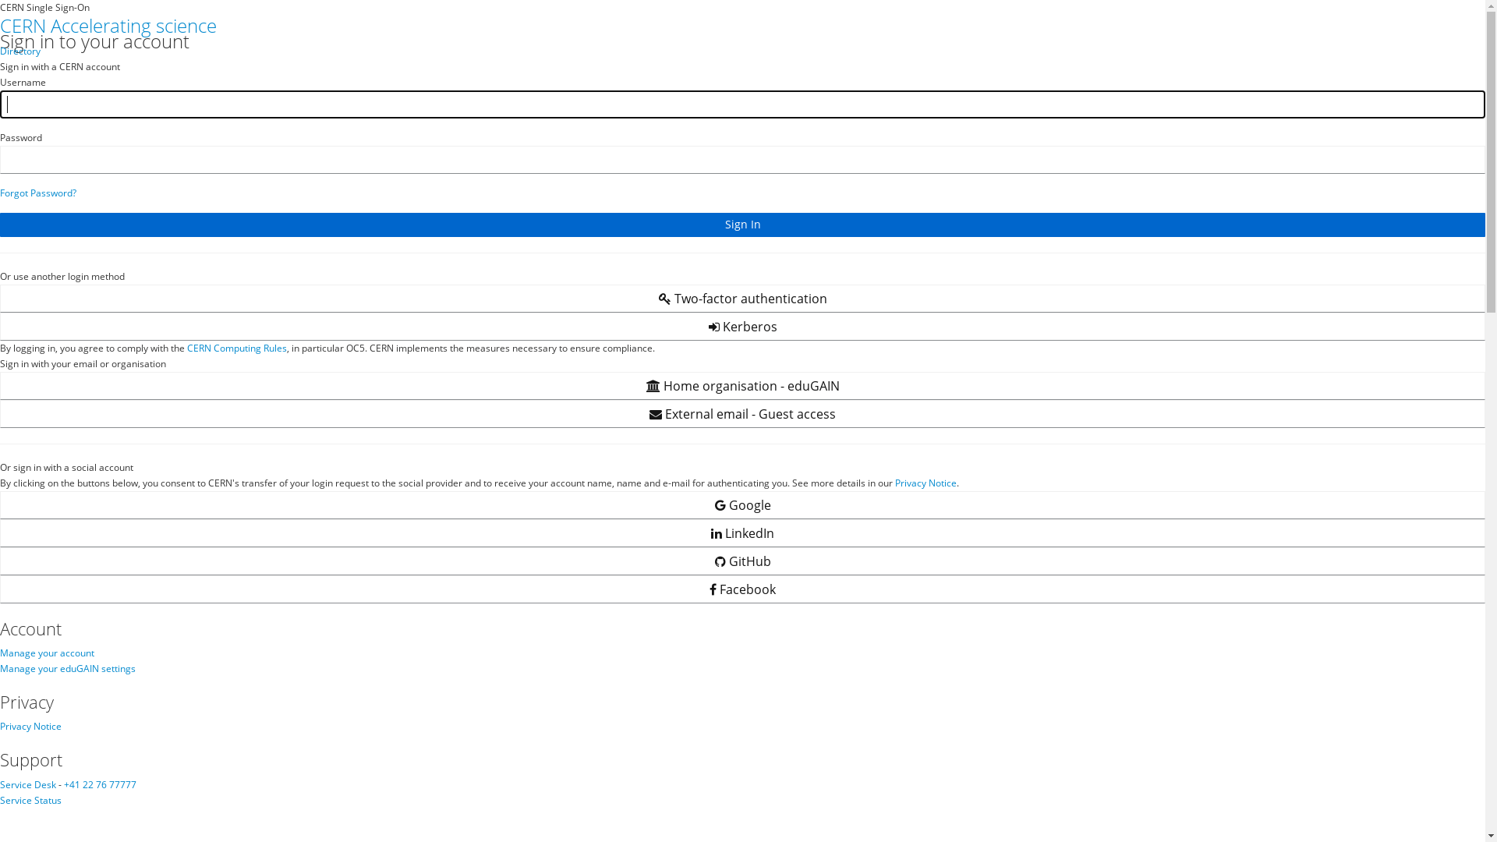  What do you see at coordinates (926, 483) in the screenshot?
I see `Privacy Notice` at bounding box center [926, 483].